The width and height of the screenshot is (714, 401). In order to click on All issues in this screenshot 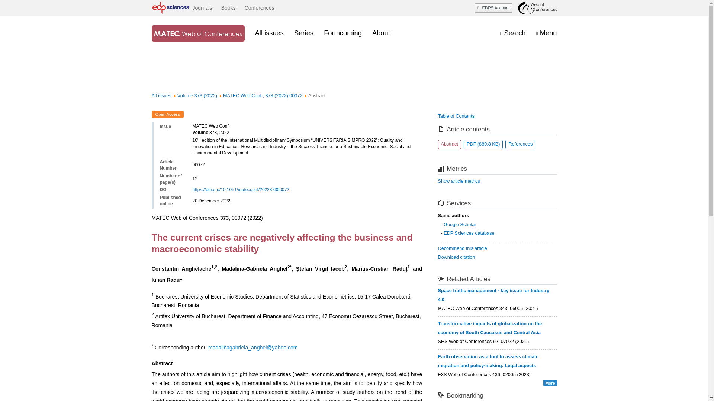, I will do `click(161, 95)`.